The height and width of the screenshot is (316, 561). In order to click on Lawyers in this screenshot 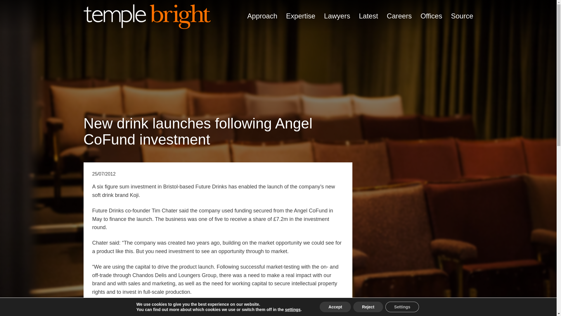, I will do `click(337, 16)`.